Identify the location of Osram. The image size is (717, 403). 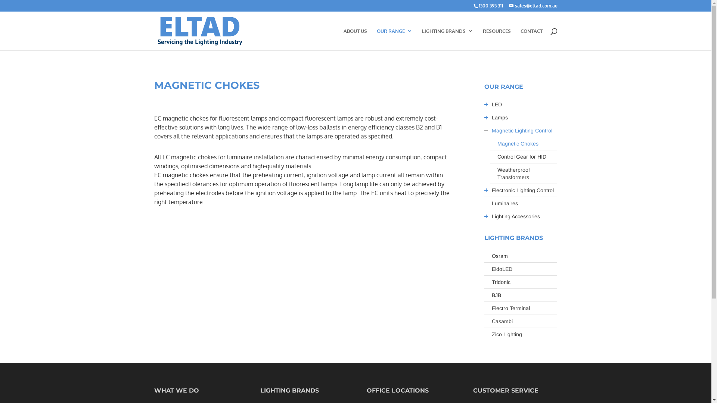
(524, 256).